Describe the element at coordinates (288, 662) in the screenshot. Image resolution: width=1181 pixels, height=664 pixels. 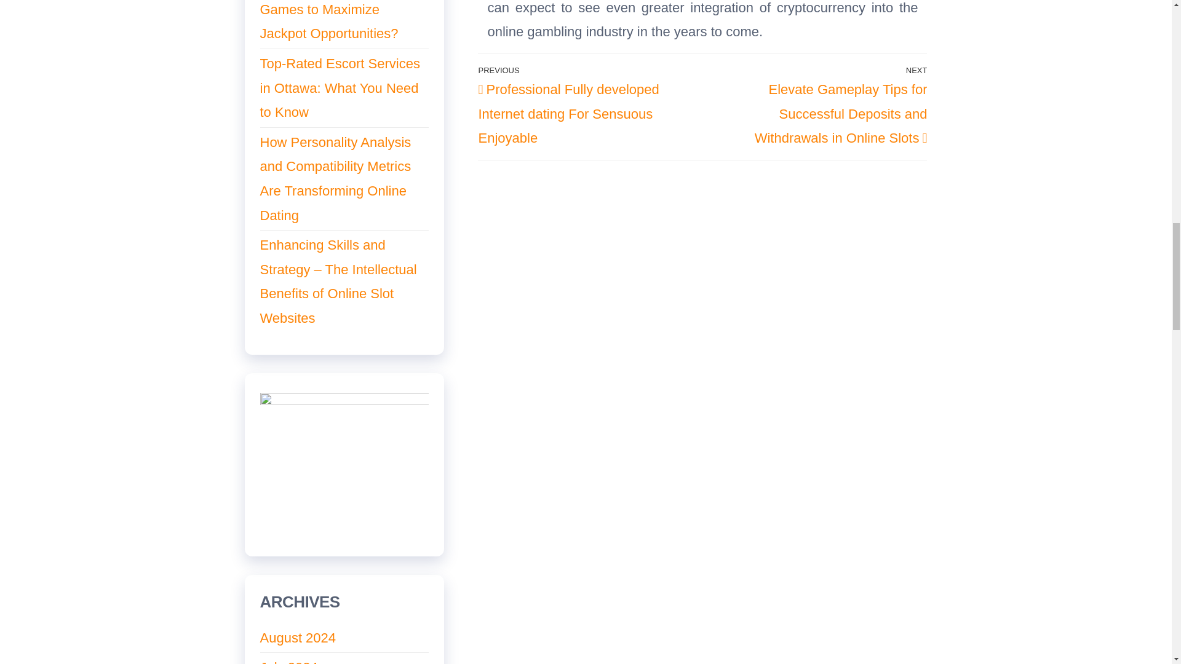
I see `July 2024` at that location.